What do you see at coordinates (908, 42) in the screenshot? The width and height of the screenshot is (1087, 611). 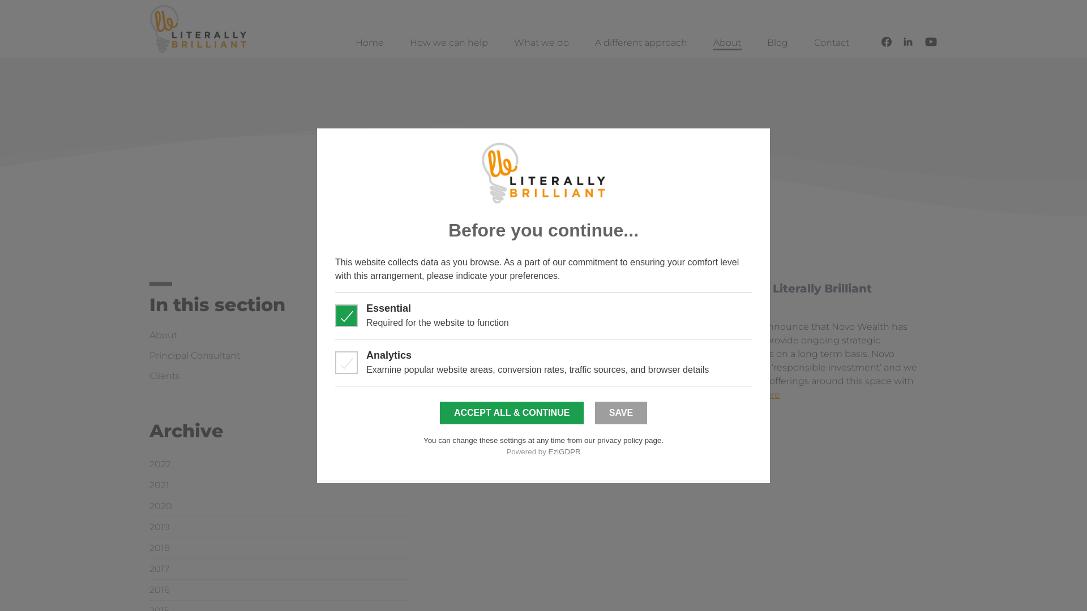 I see `Connect with us on LinkedIn` at bounding box center [908, 42].